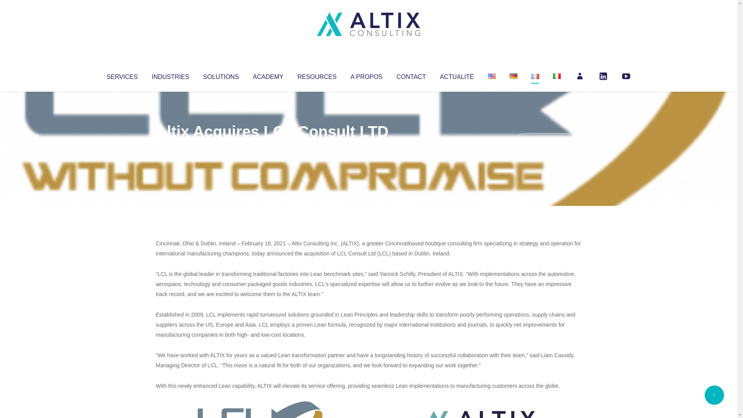 This screenshot has width=743, height=418. I want to click on SOLUTIONS, so click(221, 75).